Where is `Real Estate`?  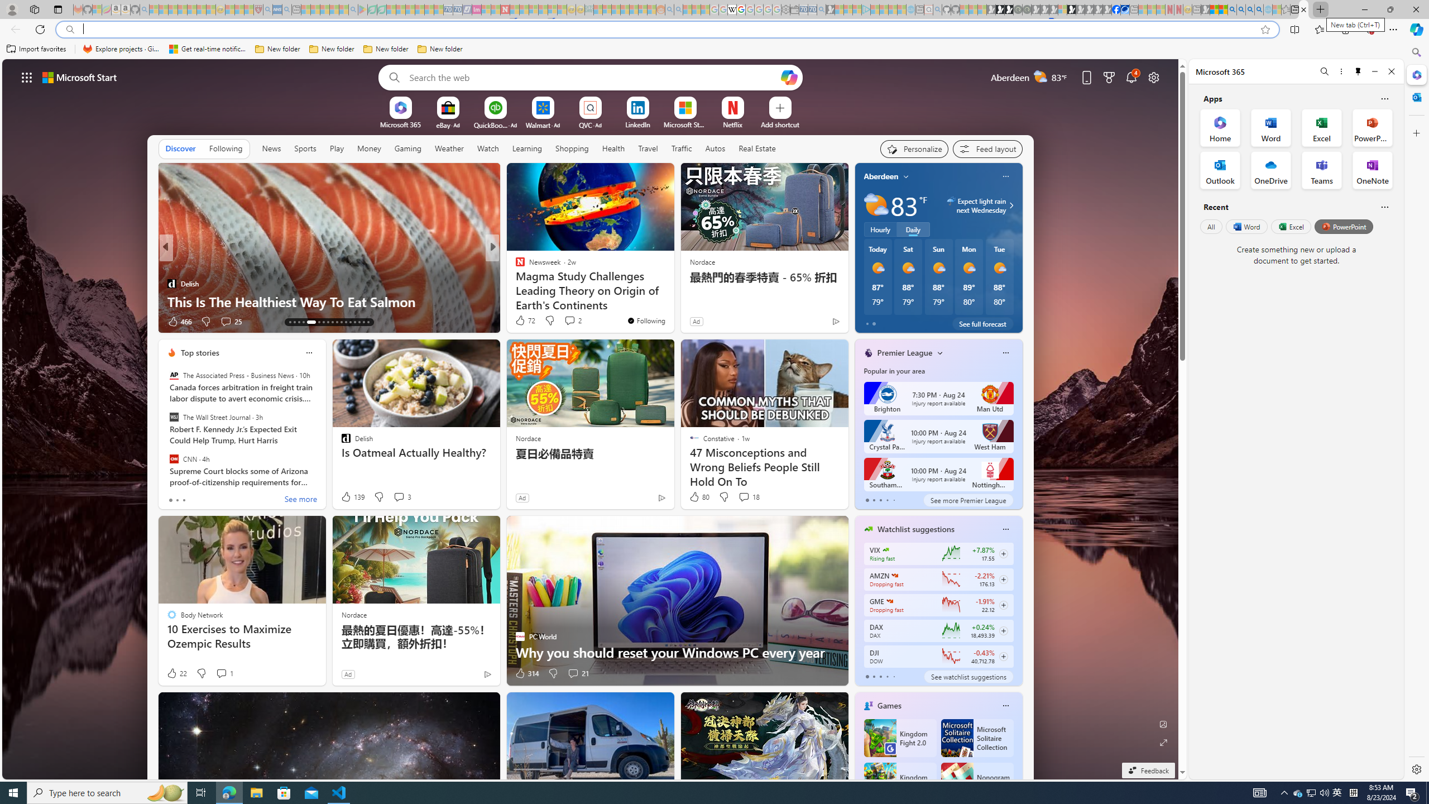 Real Estate is located at coordinates (757, 148).